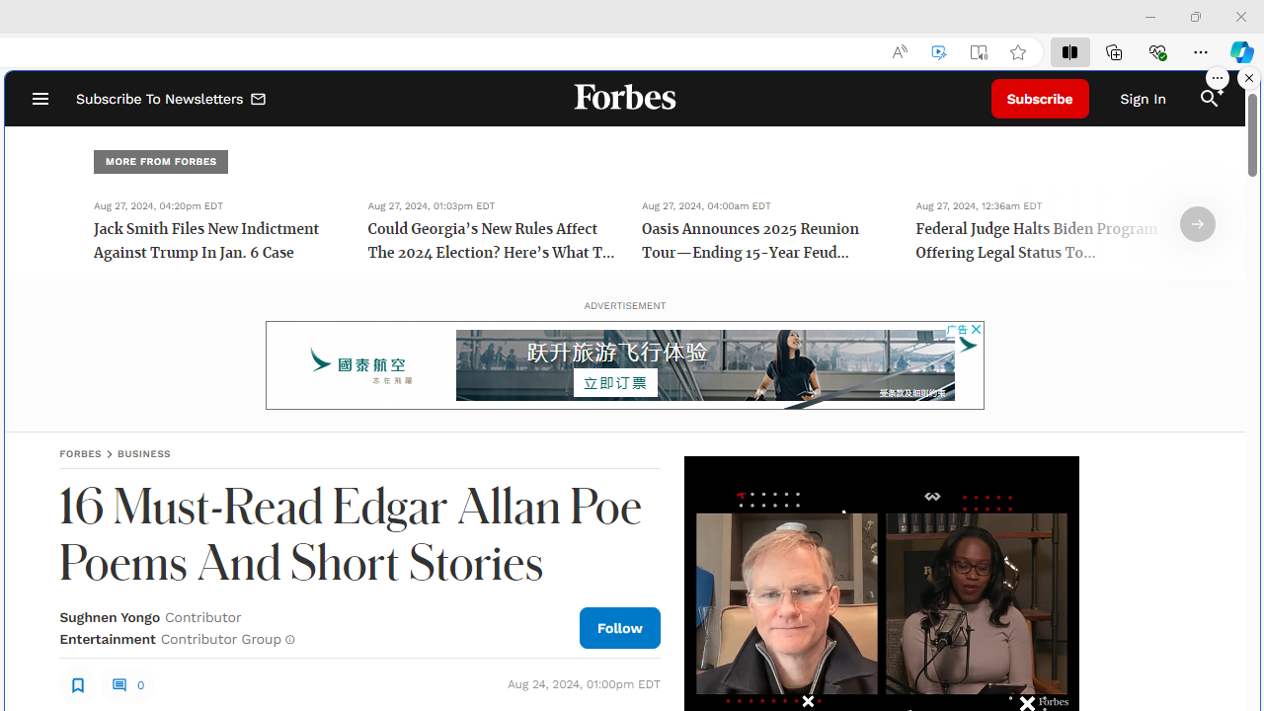 The image size is (1264, 711). I want to click on Sign In, so click(1144, 99).